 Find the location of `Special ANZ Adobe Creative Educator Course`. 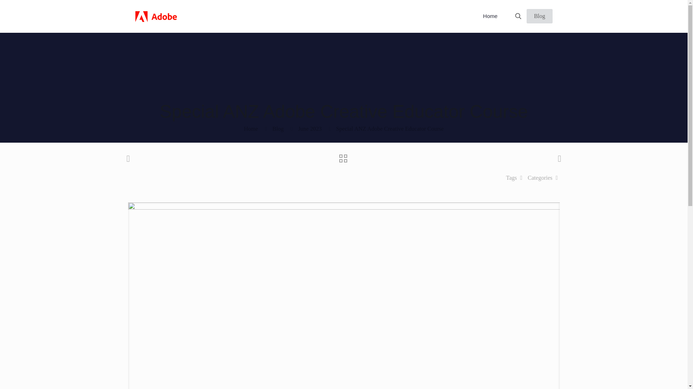

Special ANZ Adobe Creative Educator Course is located at coordinates (390, 129).